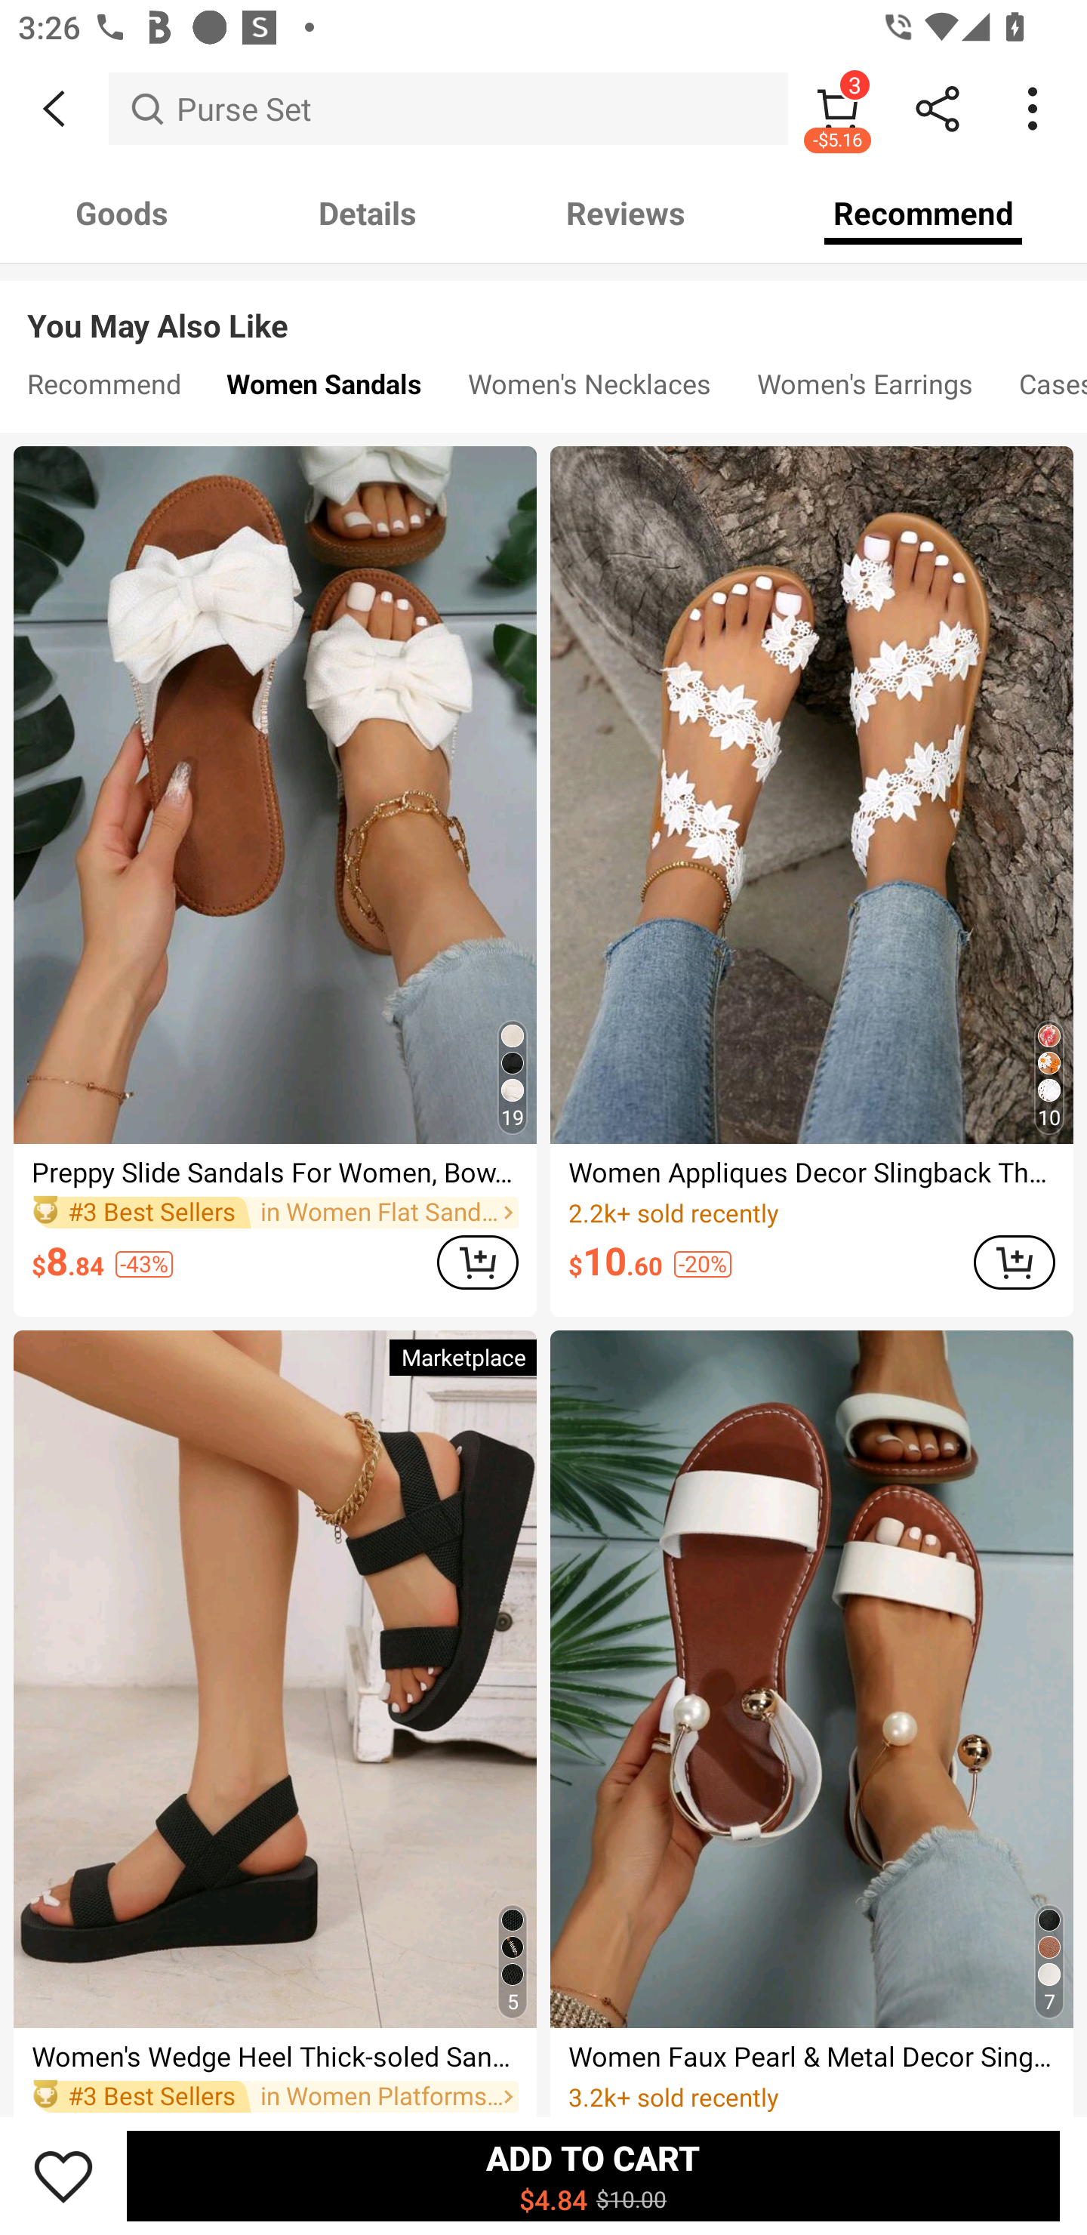 The width and height of the screenshot is (1087, 2235). I want to click on Women Sandals, so click(325, 390).